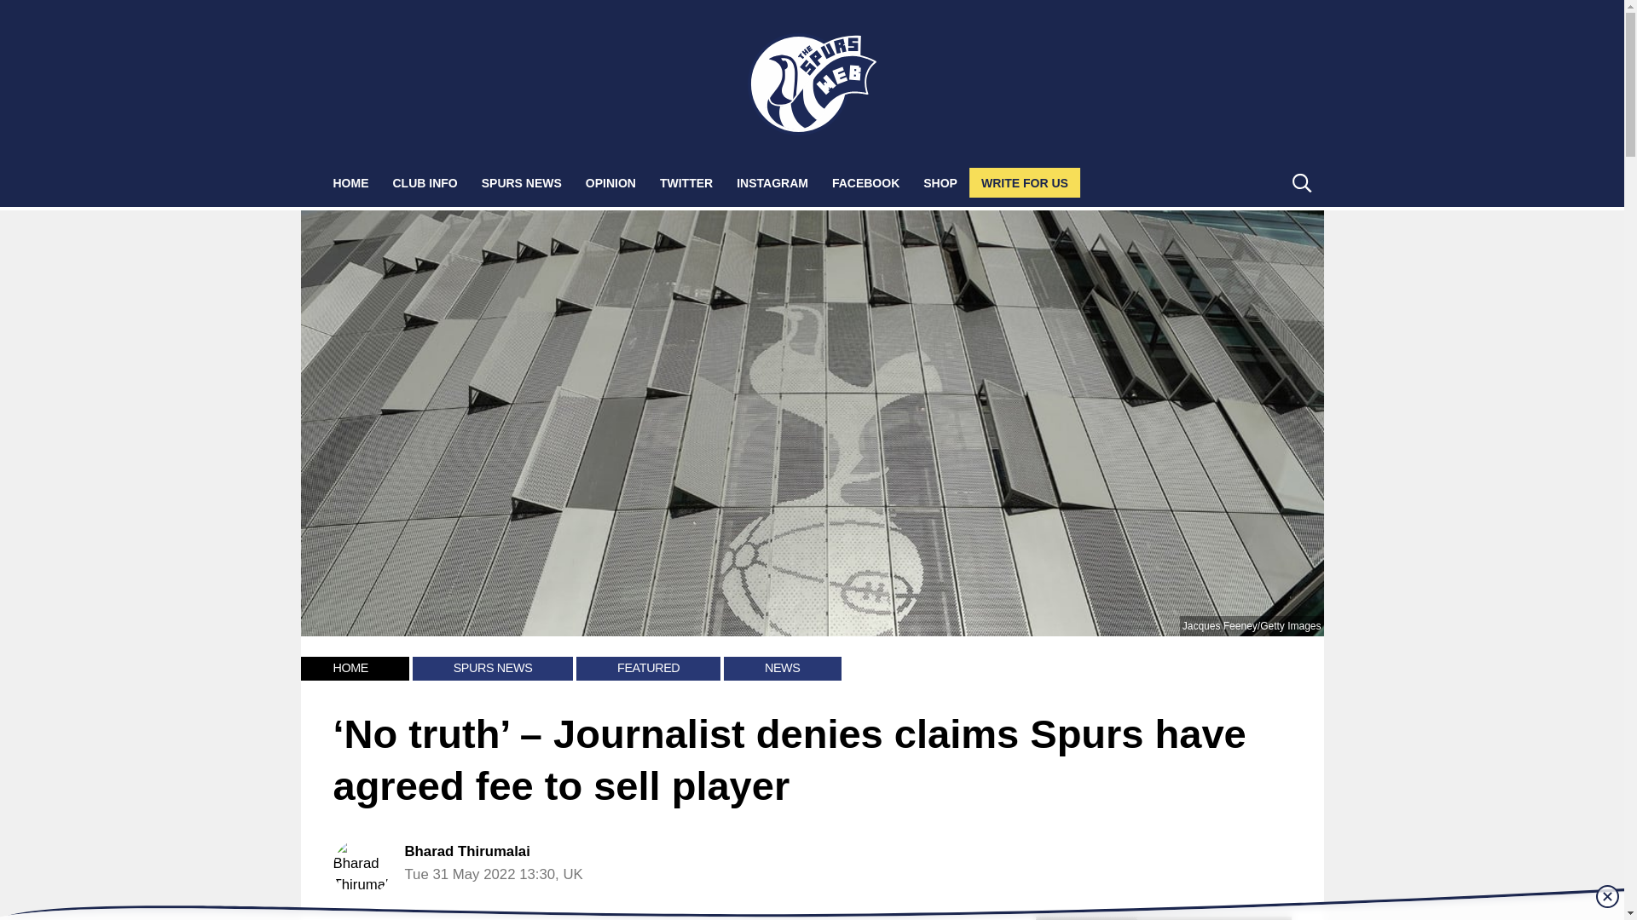  I want to click on Click here for more Spurs news from NewsNow, so click(1163, 918).